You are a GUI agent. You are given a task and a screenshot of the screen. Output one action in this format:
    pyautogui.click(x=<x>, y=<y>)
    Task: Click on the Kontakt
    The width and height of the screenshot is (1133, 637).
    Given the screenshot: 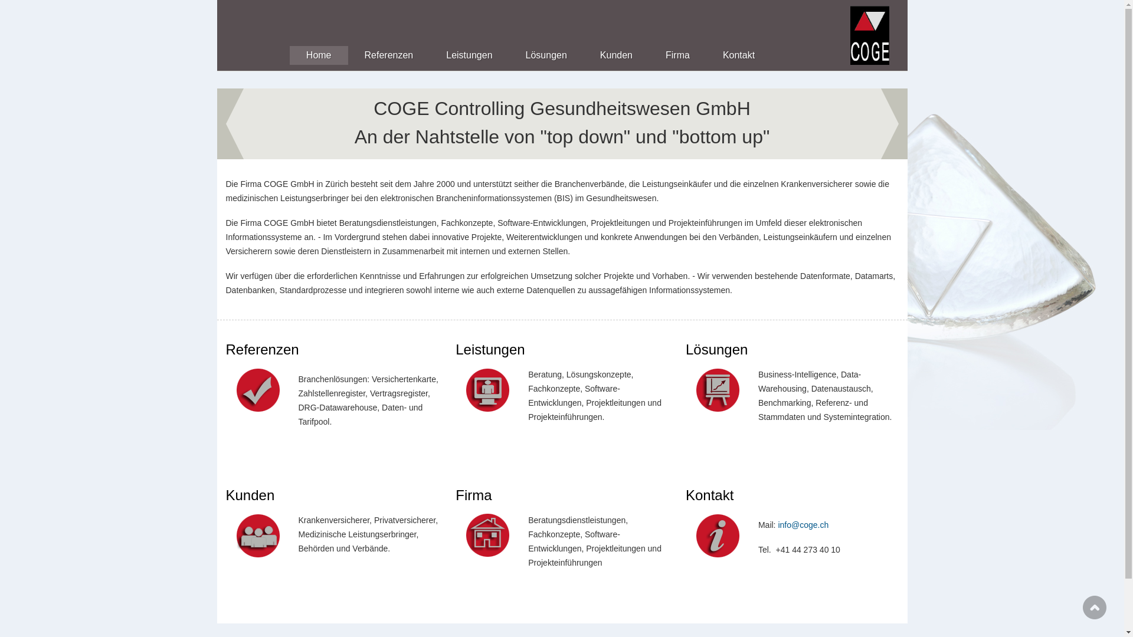 What is the action you would take?
    pyautogui.click(x=739, y=55)
    